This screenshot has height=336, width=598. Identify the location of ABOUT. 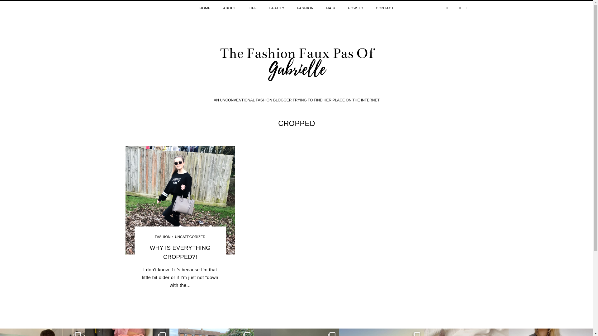
(229, 8).